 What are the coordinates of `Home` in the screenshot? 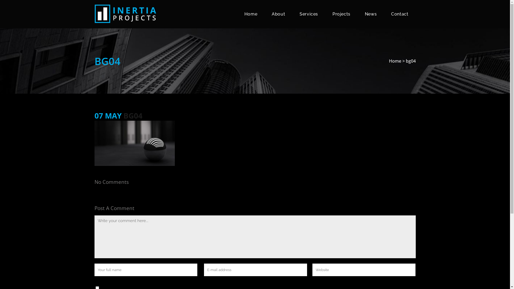 It's located at (395, 61).